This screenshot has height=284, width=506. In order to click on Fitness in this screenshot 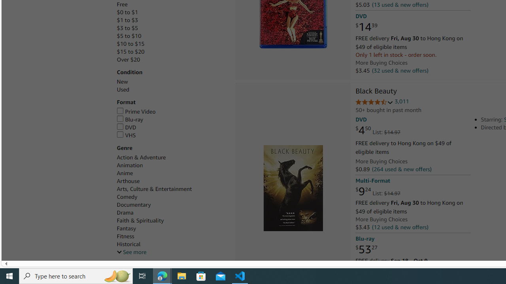, I will do `click(125, 236)`.